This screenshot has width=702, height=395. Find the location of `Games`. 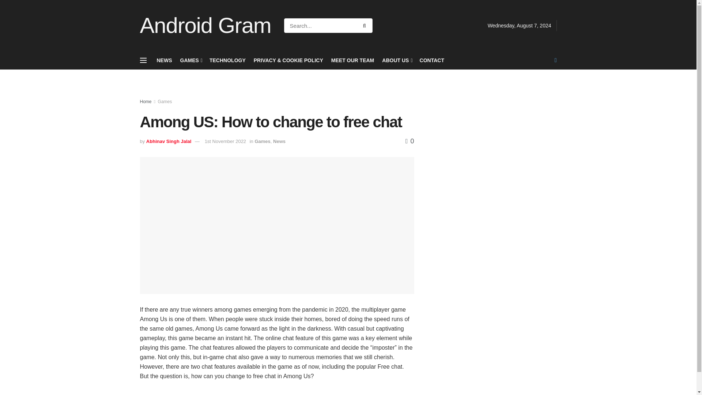

Games is located at coordinates (165, 102).